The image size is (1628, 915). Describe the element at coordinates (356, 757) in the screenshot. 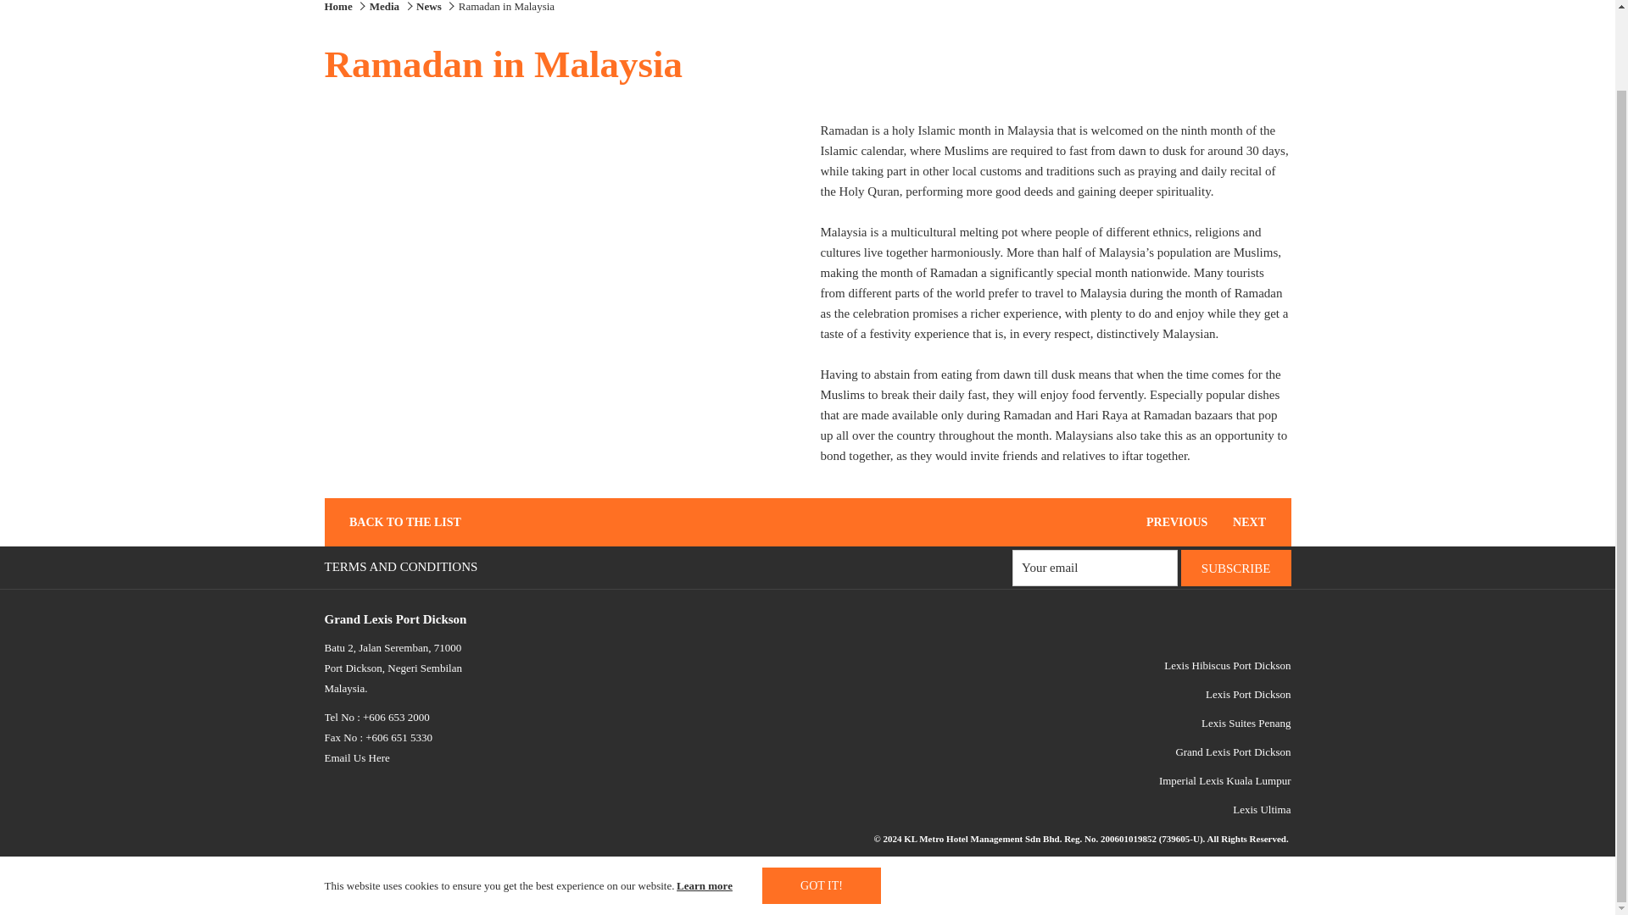

I see `Email Us Here` at that location.